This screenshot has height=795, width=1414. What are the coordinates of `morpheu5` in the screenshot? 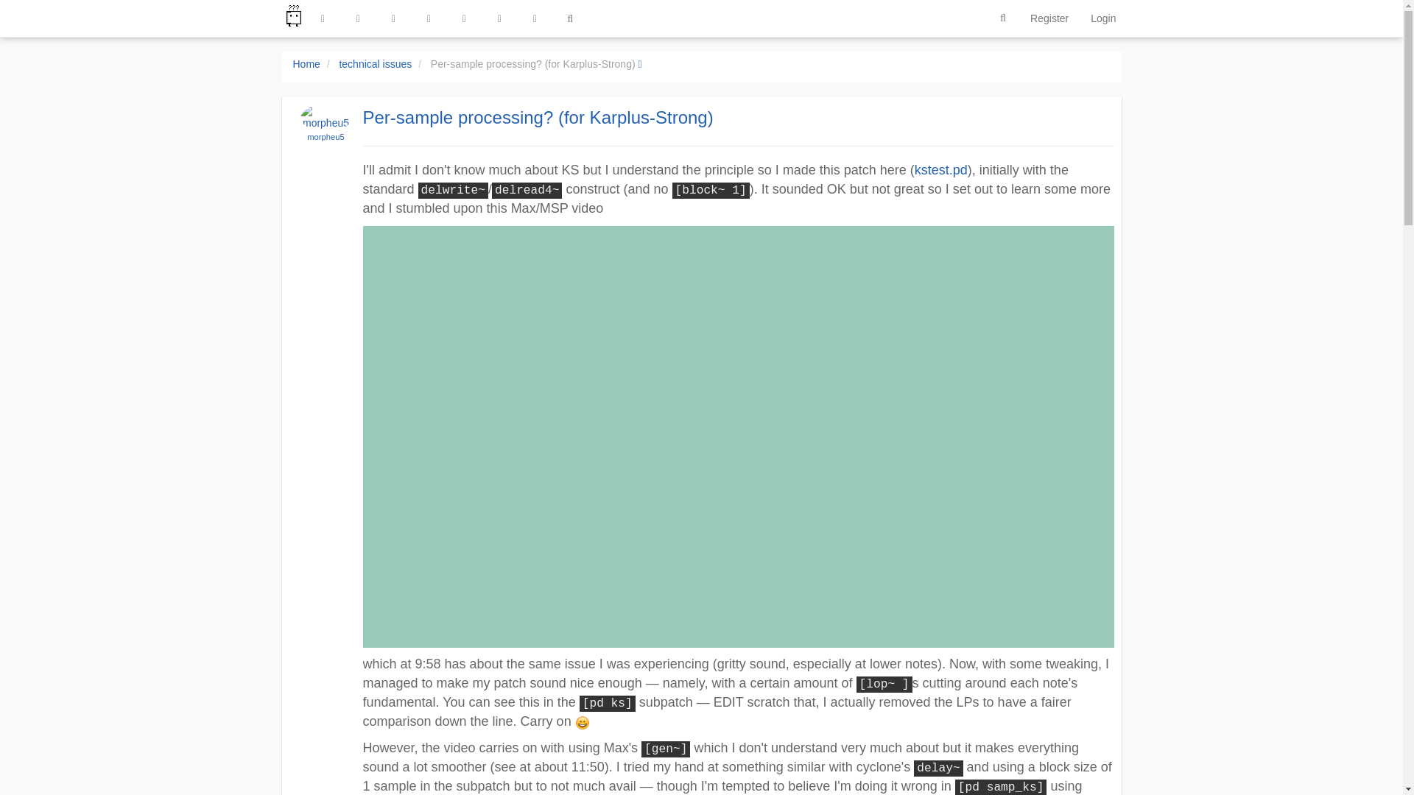 It's located at (326, 137).